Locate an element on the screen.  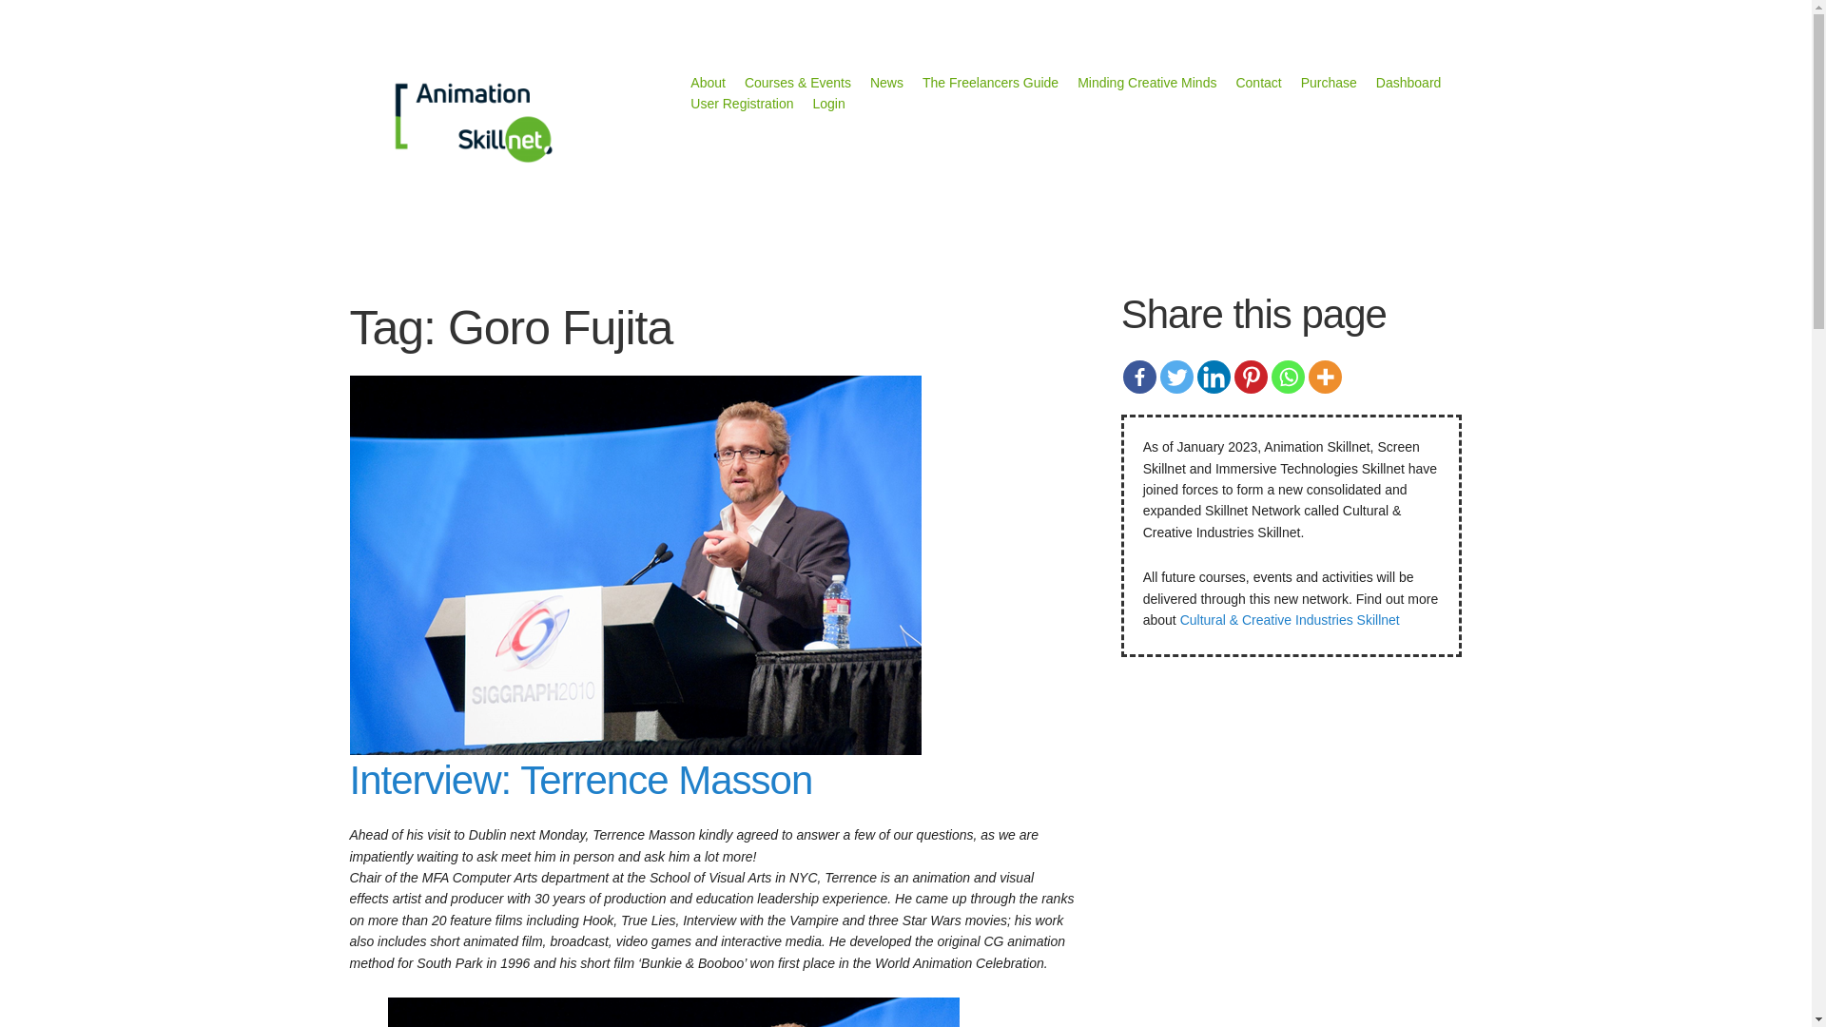
About is located at coordinates (708, 82).